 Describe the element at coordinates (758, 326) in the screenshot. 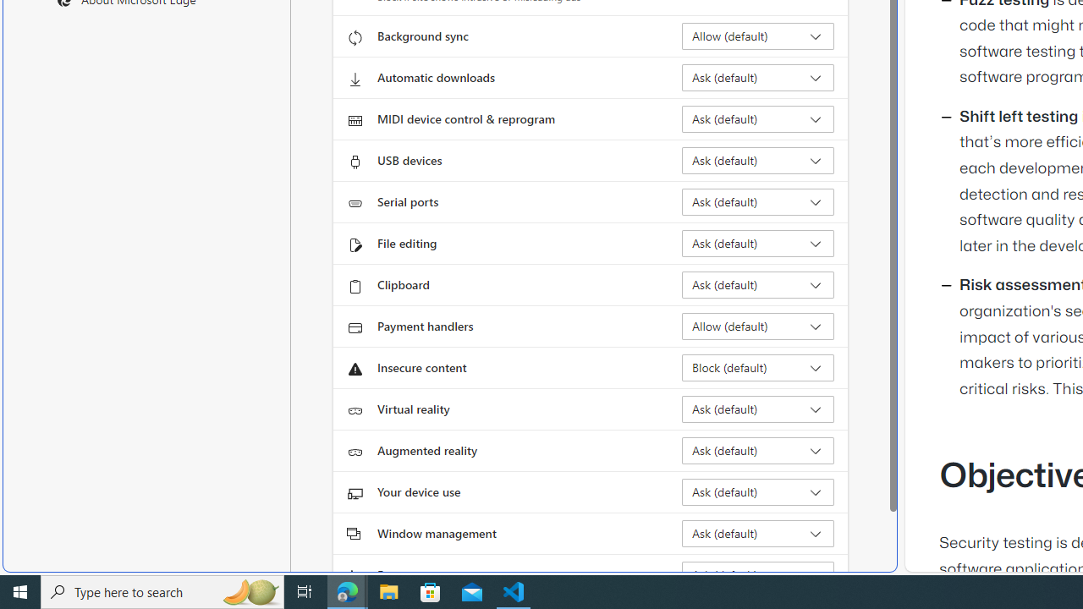

I see `Payment handlers Allow (default)` at that location.